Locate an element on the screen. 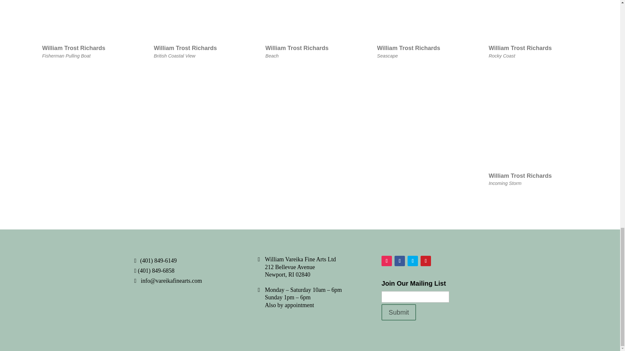  Follow on Facebook is located at coordinates (421, 29).